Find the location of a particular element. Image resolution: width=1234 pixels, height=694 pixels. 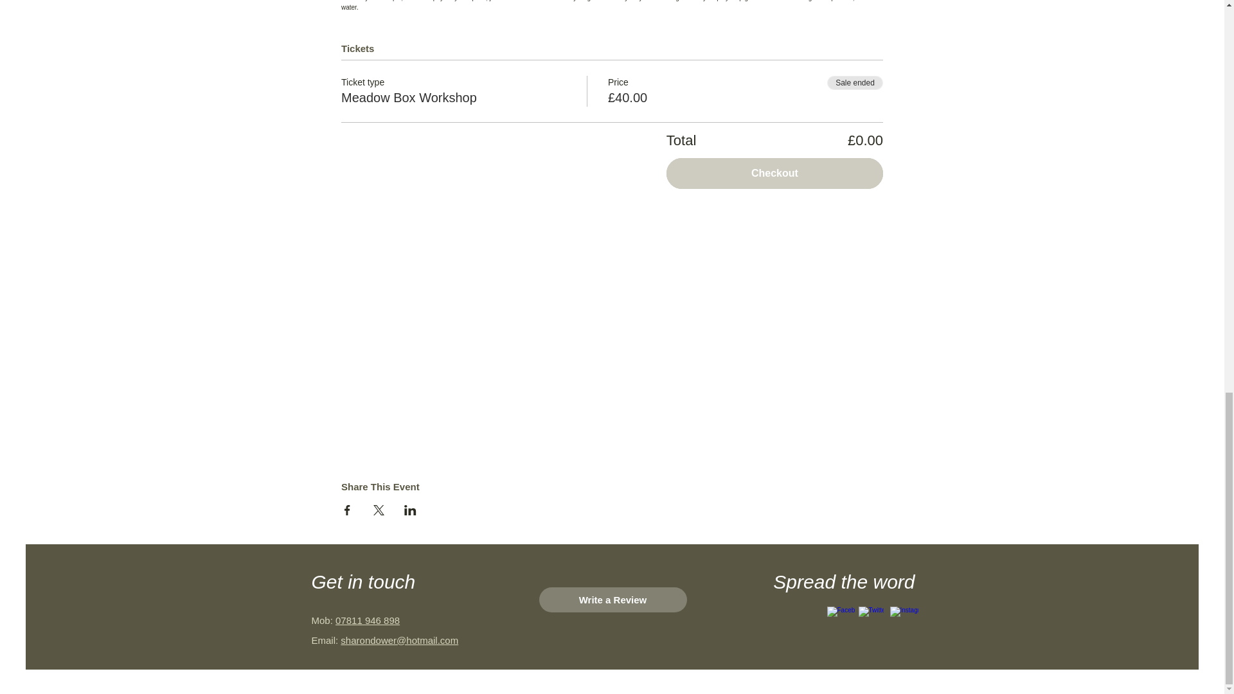

Checkout is located at coordinates (774, 173).